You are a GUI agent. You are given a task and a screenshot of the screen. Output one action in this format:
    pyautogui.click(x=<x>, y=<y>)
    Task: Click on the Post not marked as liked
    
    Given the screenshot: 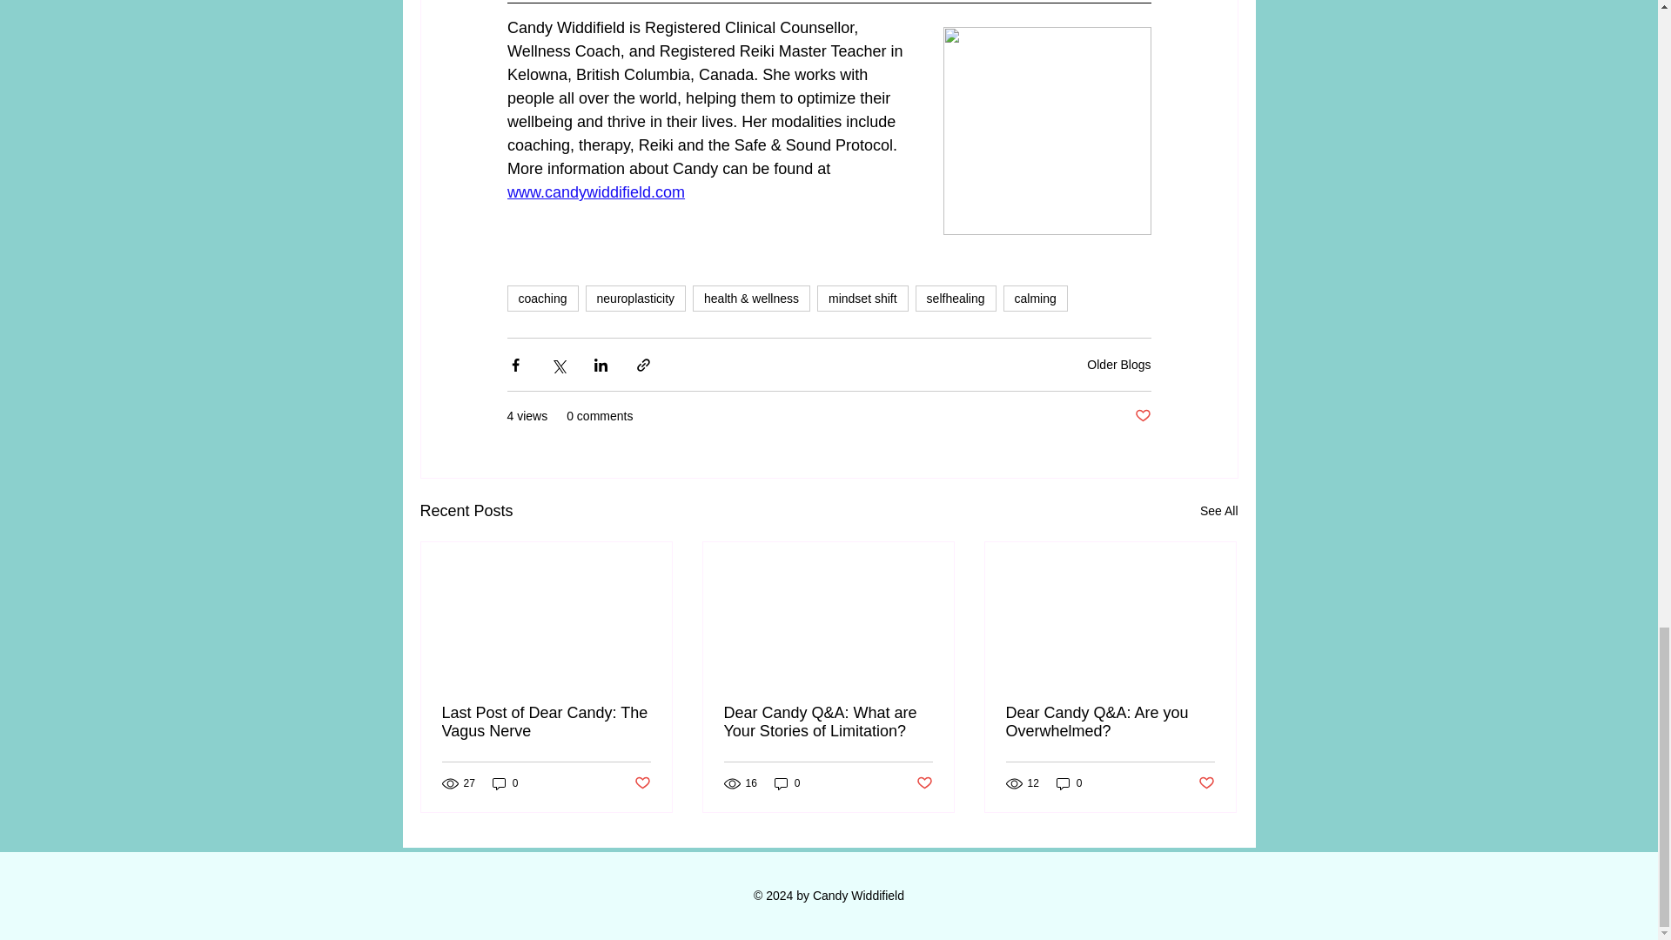 What is the action you would take?
    pyautogui.click(x=924, y=783)
    